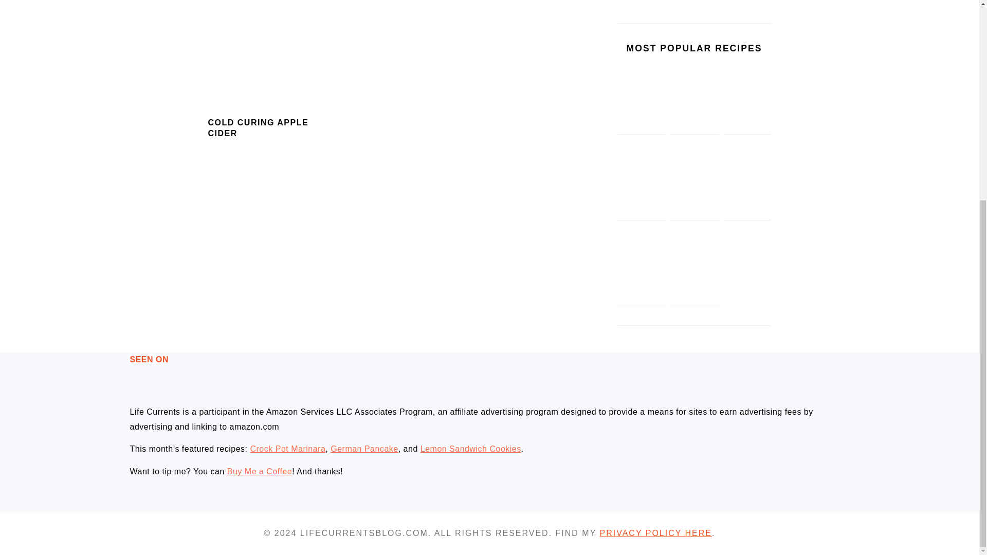 The image size is (987, 555). Describe the element at coordinates (694, 286) in the screenshot. I see `Cinnamon Sore Throat Tea` at that location.